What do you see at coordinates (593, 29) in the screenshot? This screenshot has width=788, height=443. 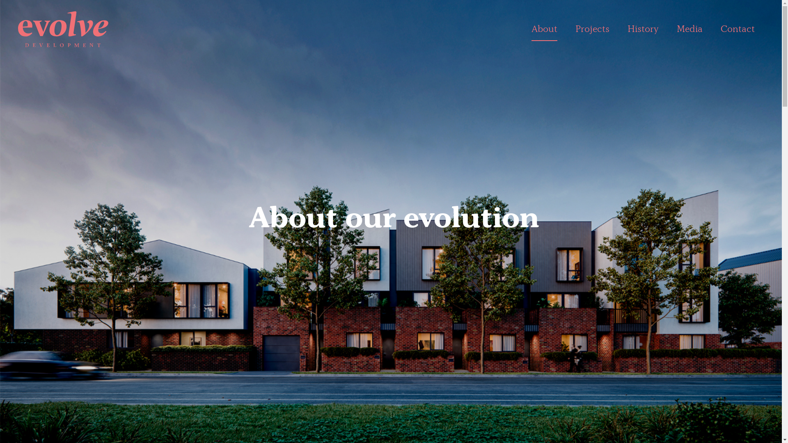 I see `Projects` at bounding box center [593, 29].